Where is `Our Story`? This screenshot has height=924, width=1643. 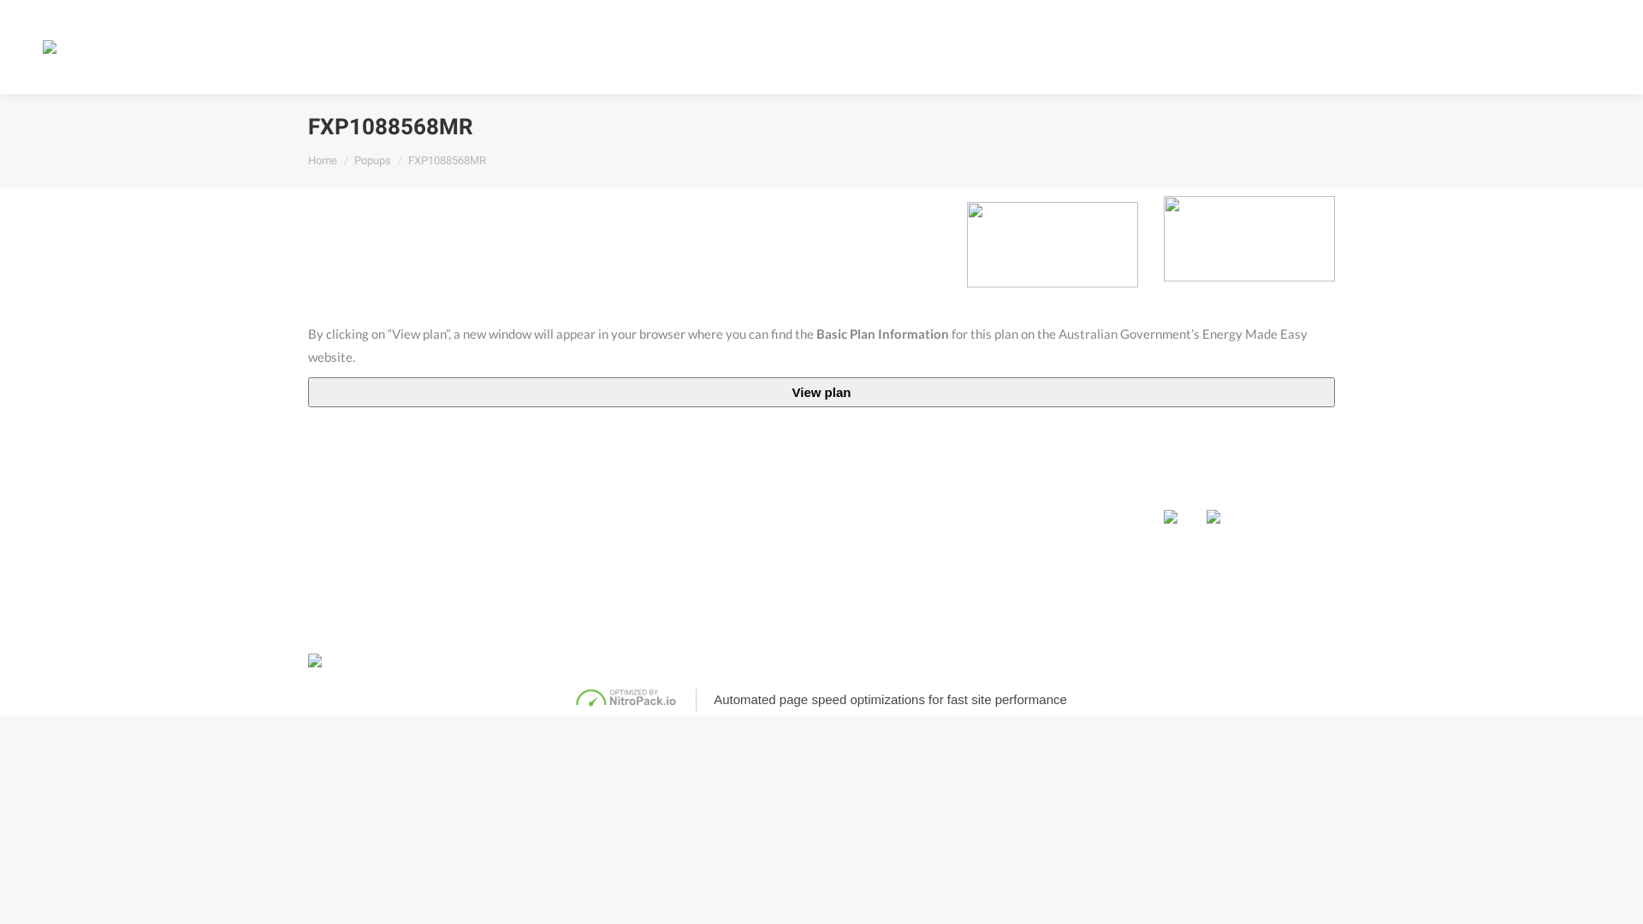 Our Story is located at coordinates (762, 491).